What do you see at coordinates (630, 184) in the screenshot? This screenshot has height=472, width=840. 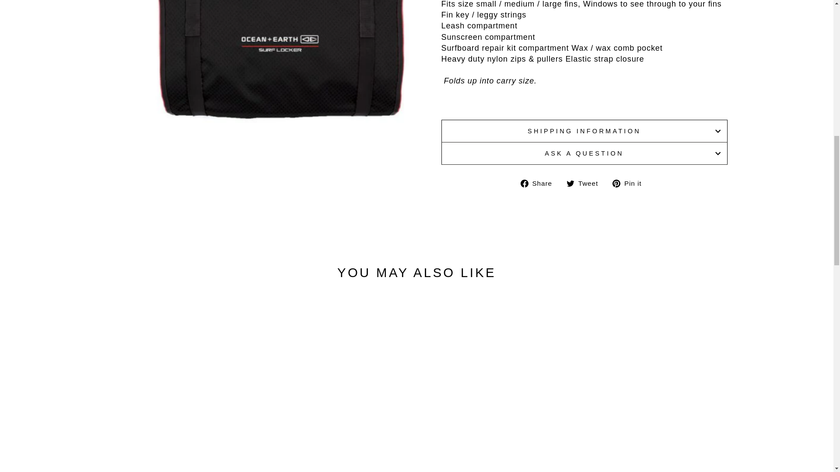 I see `Pin on Pinterest` at bounding box center [630, 184].